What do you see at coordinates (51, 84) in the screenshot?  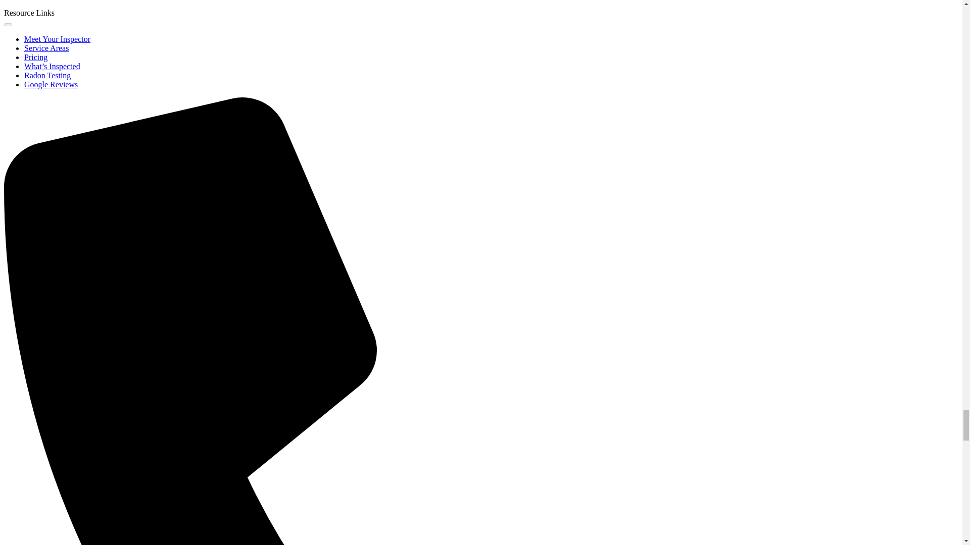 I see `Google Reviews` at bounding box center [51, 84].